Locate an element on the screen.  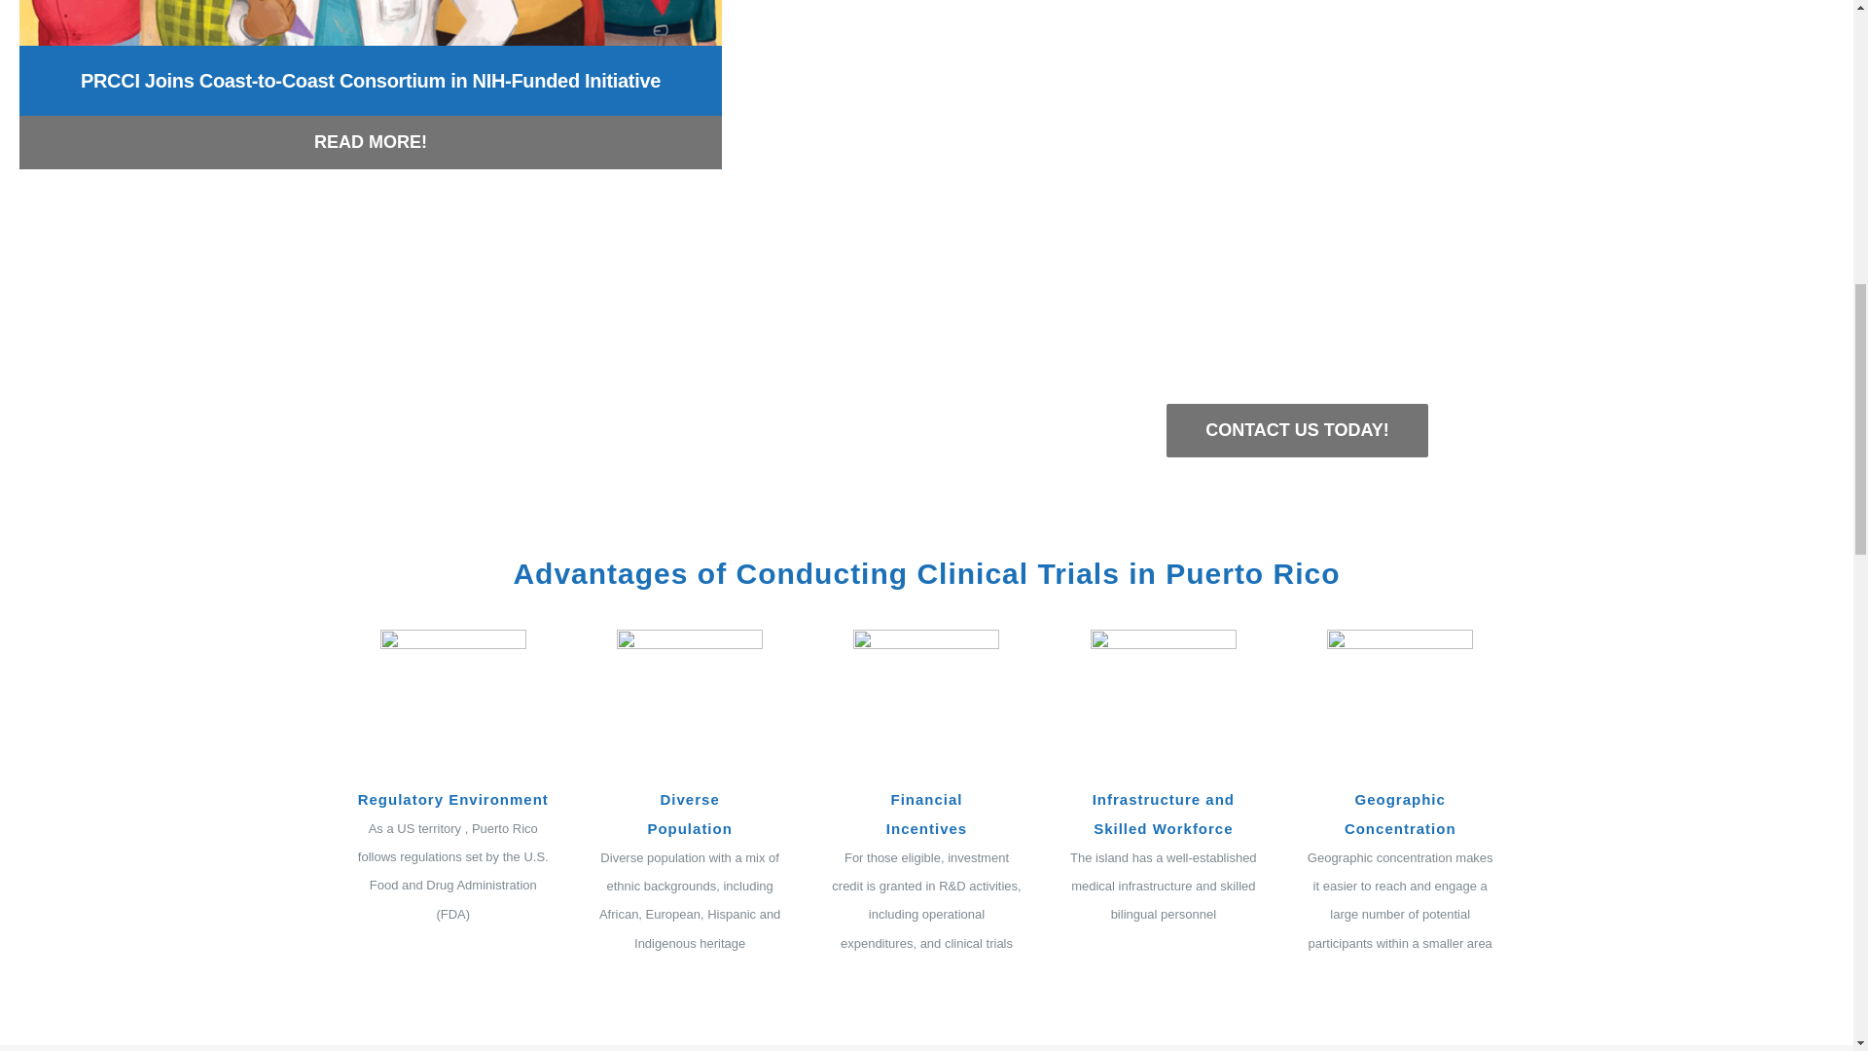
CONTACT US TODAY! is located at coordinates (1297, 430).